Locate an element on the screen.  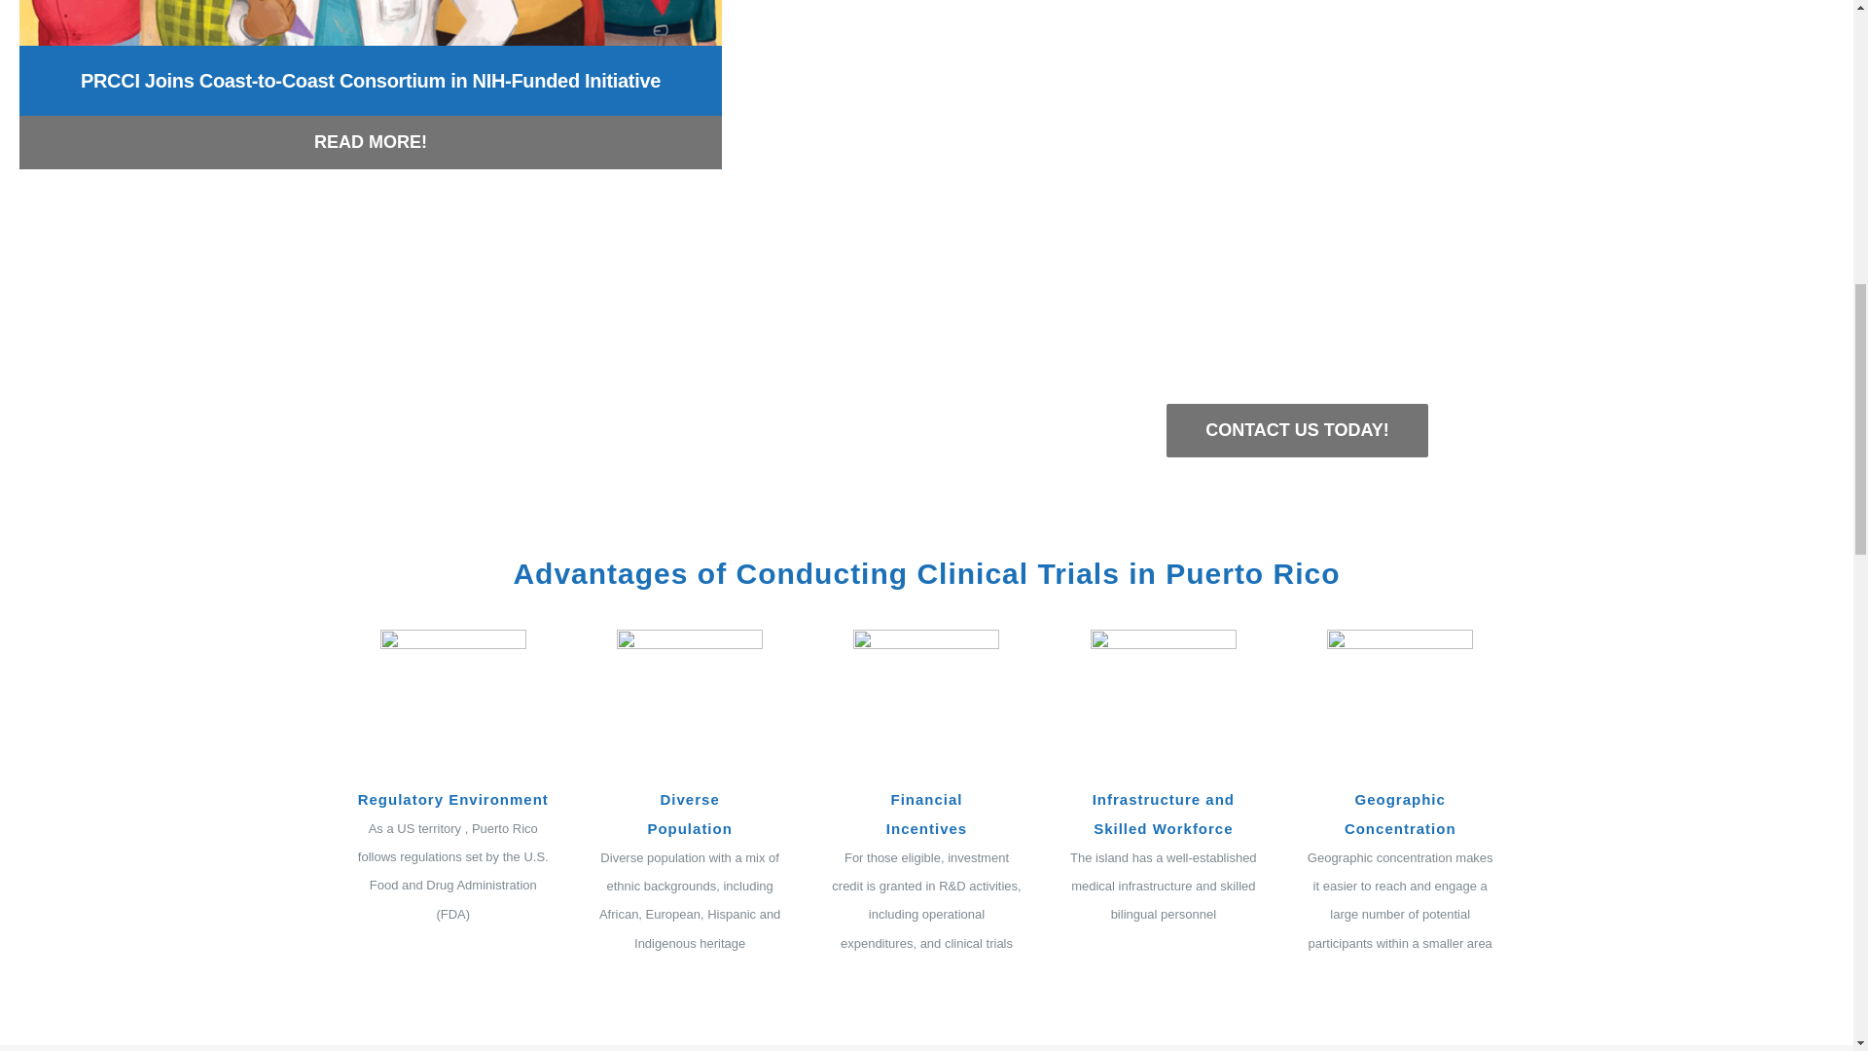
CONTACT US TODAY! is located at coordinates (1297, 430).